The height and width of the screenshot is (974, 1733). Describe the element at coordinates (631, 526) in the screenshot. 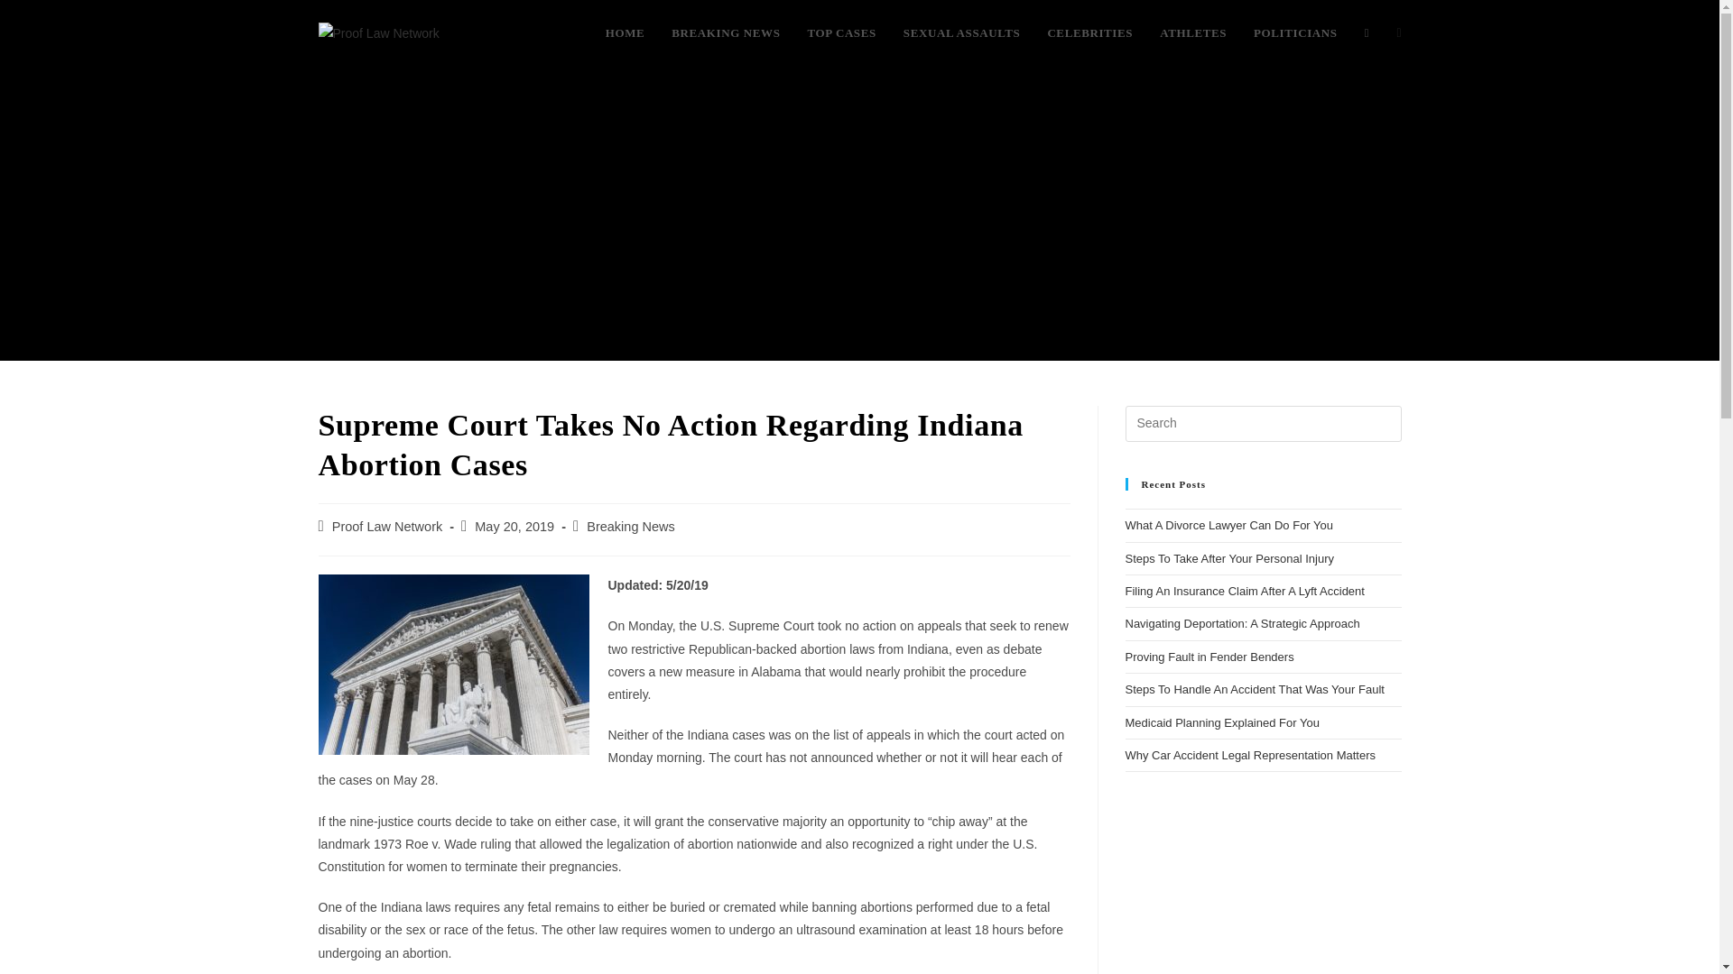

I see `Breaking News` at that location.